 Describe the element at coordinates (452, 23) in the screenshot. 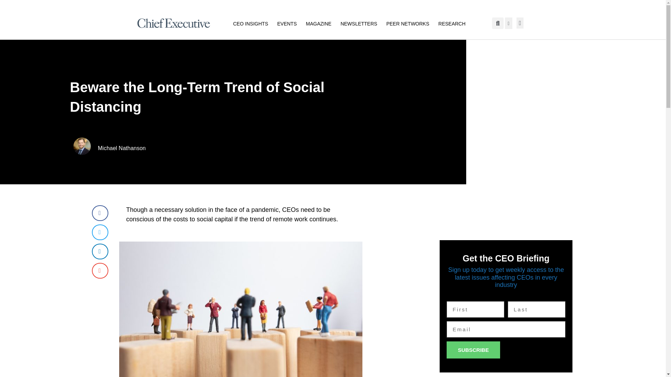

I see `RESEARCH` at that location.